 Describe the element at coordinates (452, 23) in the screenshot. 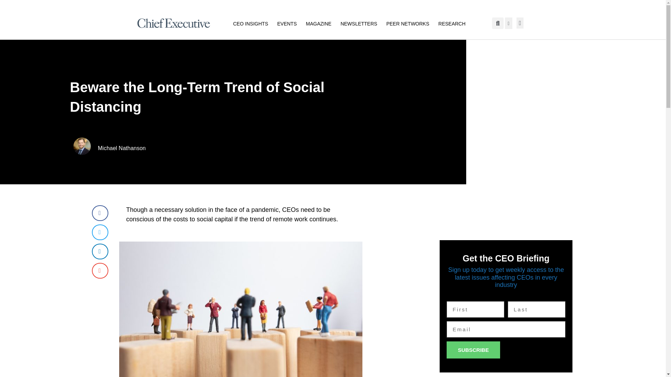

I see `RESEARCH` at that location.